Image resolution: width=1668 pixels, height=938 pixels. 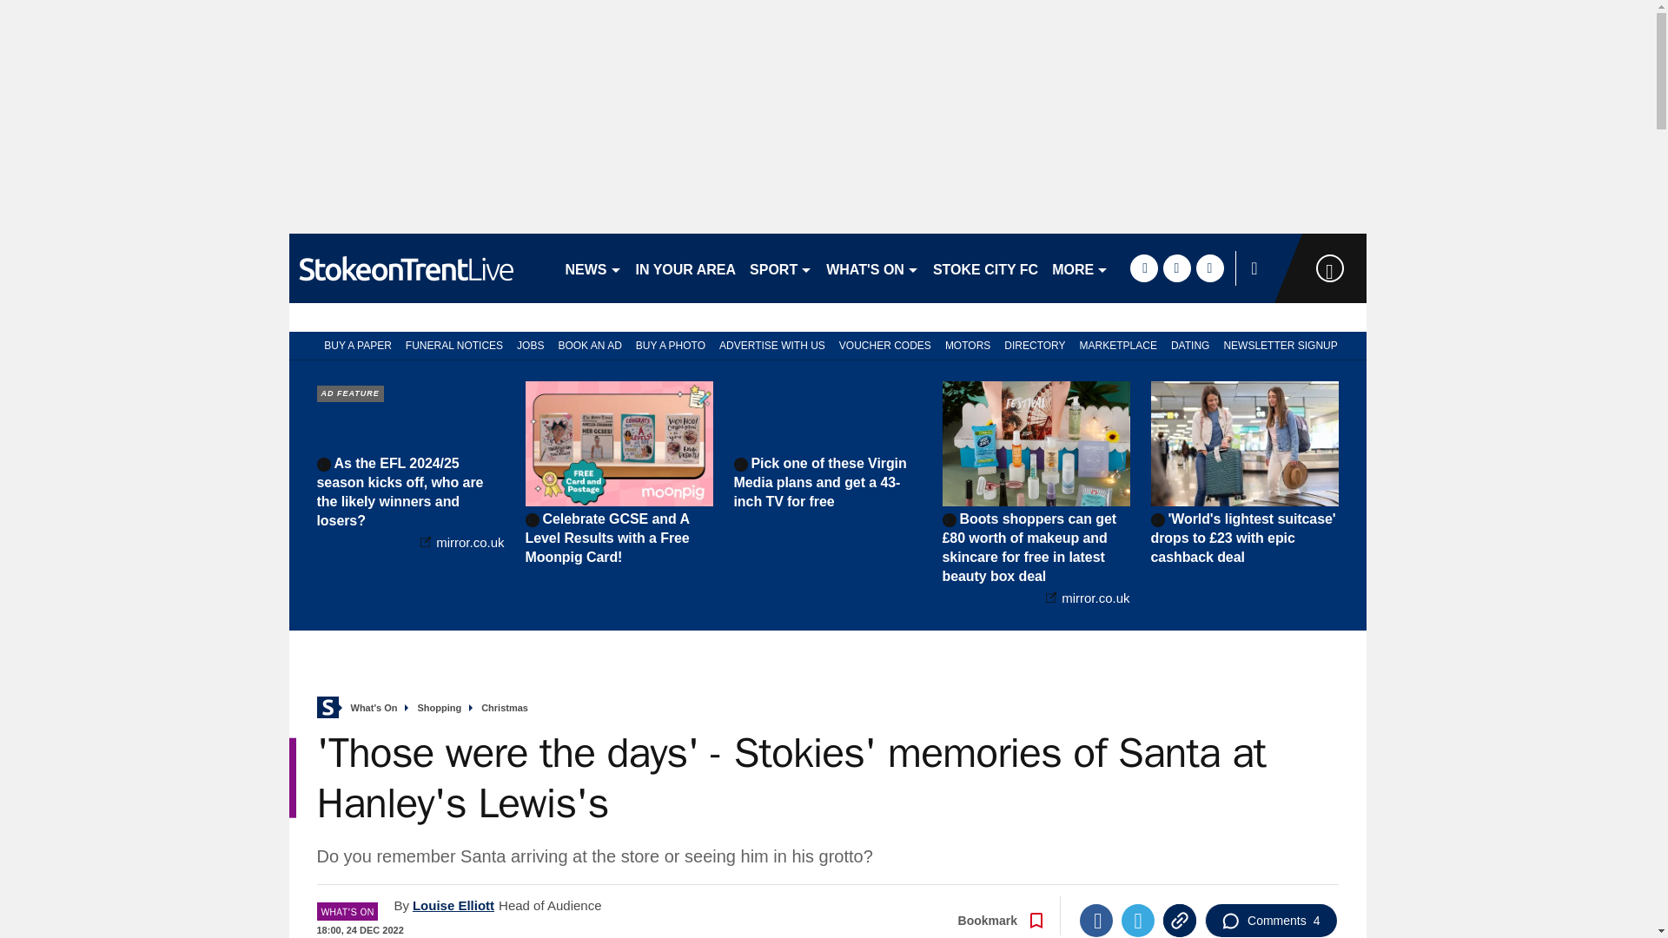 What do you see at coordinates (872, 268) in the screenshot?
I see `WHAT'S ON` at bounding box center [872, 268].